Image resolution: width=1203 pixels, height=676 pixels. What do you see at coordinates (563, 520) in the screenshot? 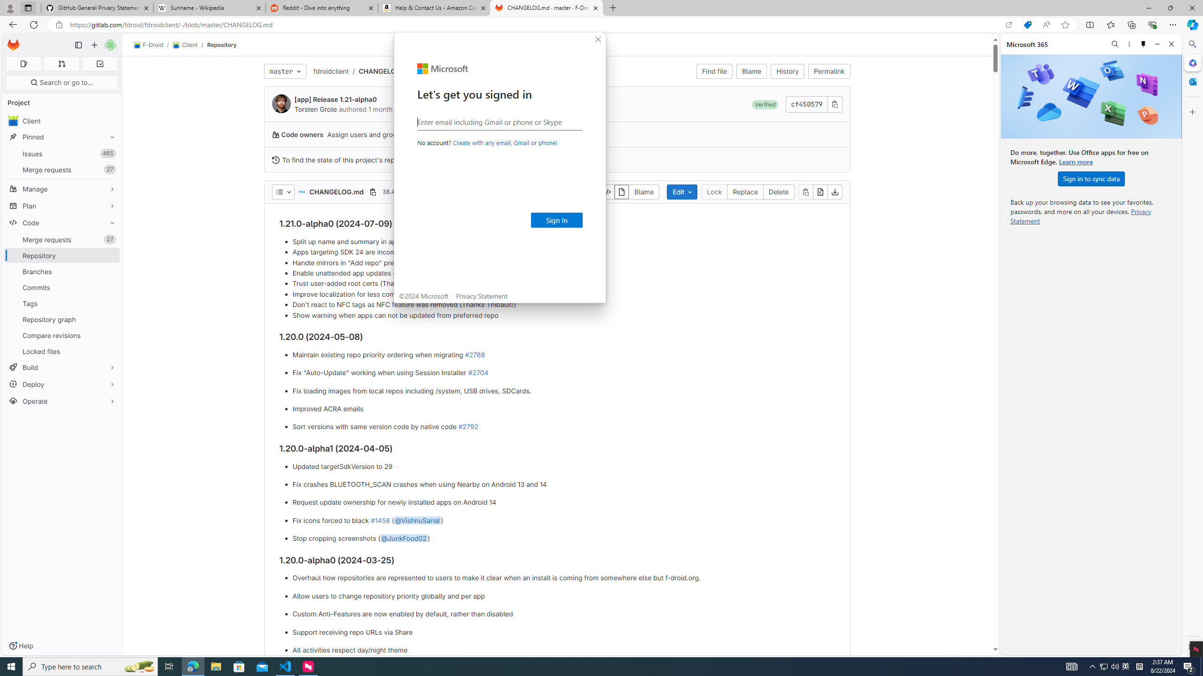
I see `Fix icons forced to black #1458 (@VishnuSanal)` at bounding box center [563, 520].